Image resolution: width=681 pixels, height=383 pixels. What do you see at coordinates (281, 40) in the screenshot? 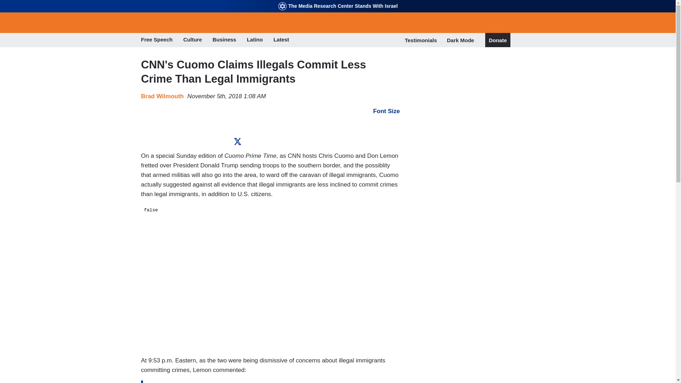
I see `Latest` at bounding box center [281, 40].